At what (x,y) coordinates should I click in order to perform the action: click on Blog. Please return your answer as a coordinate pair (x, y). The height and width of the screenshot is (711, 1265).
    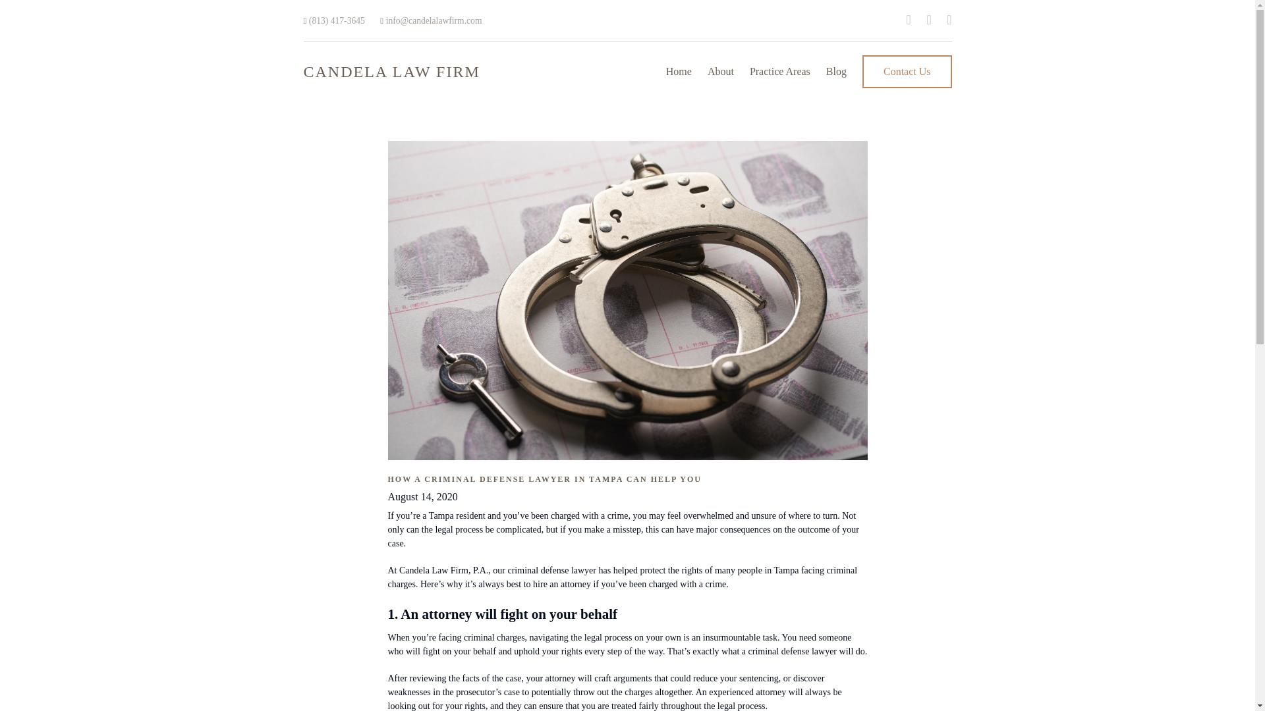
    Looking at the image, I should click on (835, 72).